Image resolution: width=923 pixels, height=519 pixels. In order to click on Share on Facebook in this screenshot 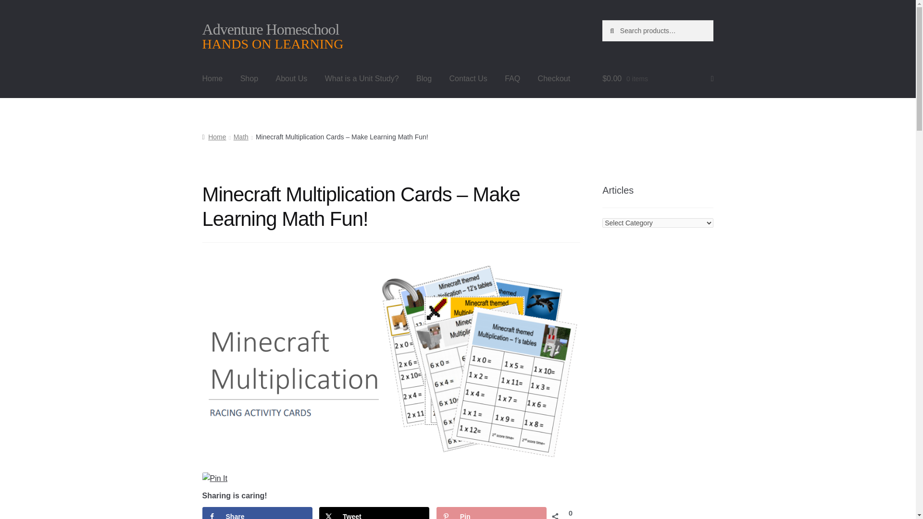, I will do `click(257, 513)`.